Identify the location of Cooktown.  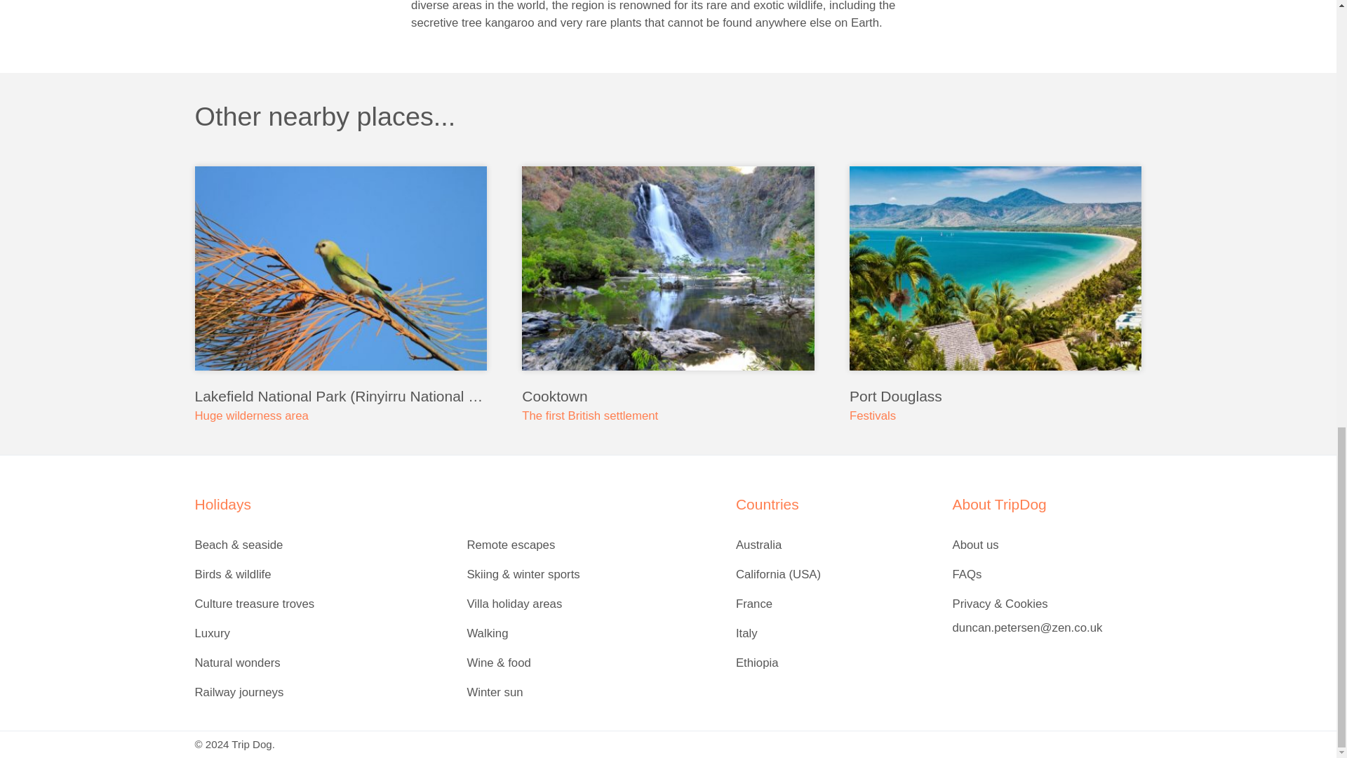
(668, 396).